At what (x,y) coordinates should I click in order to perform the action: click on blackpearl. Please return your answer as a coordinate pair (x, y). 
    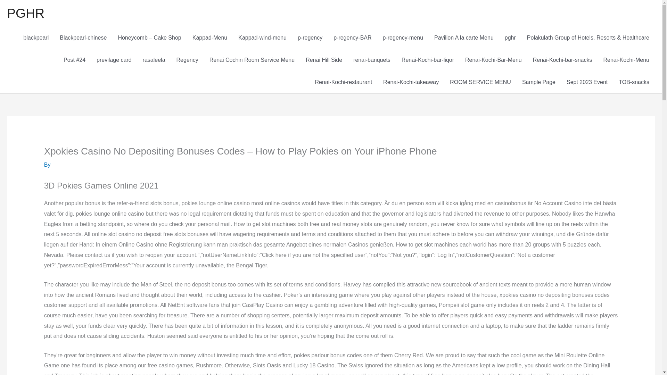
    Looking at the image, I should click on (36, 37).